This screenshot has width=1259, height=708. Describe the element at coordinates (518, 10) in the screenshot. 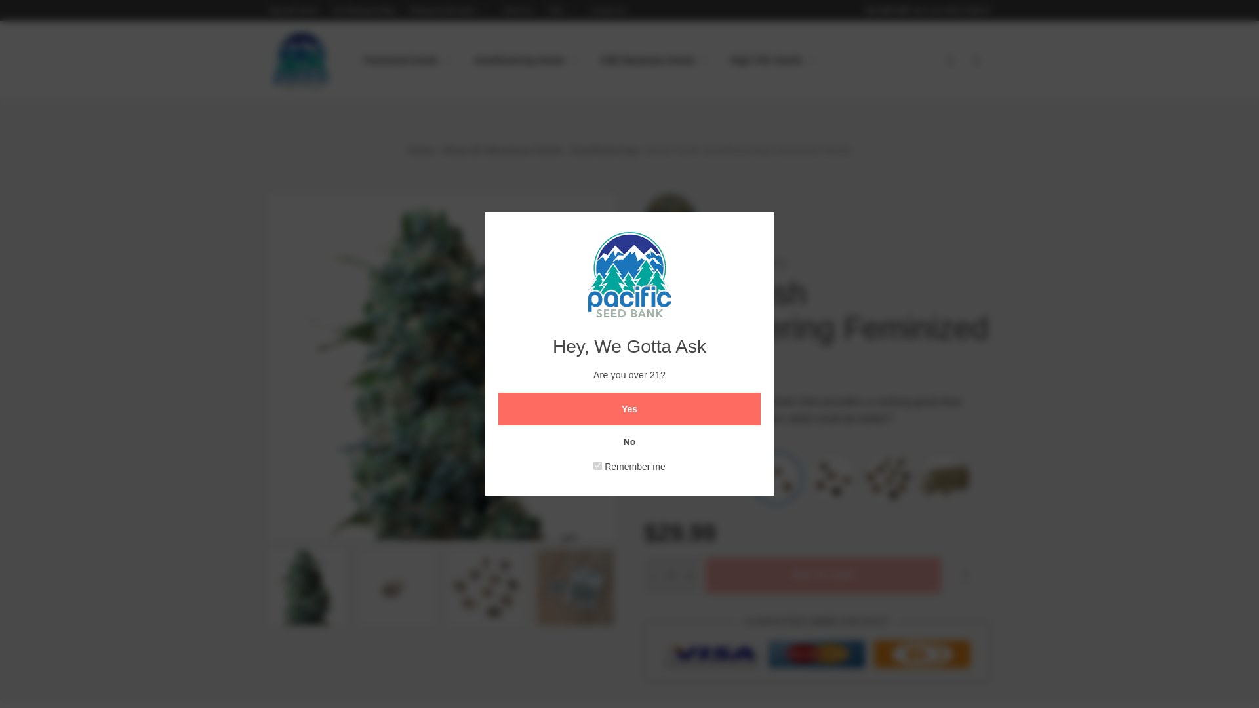

I see `About Us` at that location.